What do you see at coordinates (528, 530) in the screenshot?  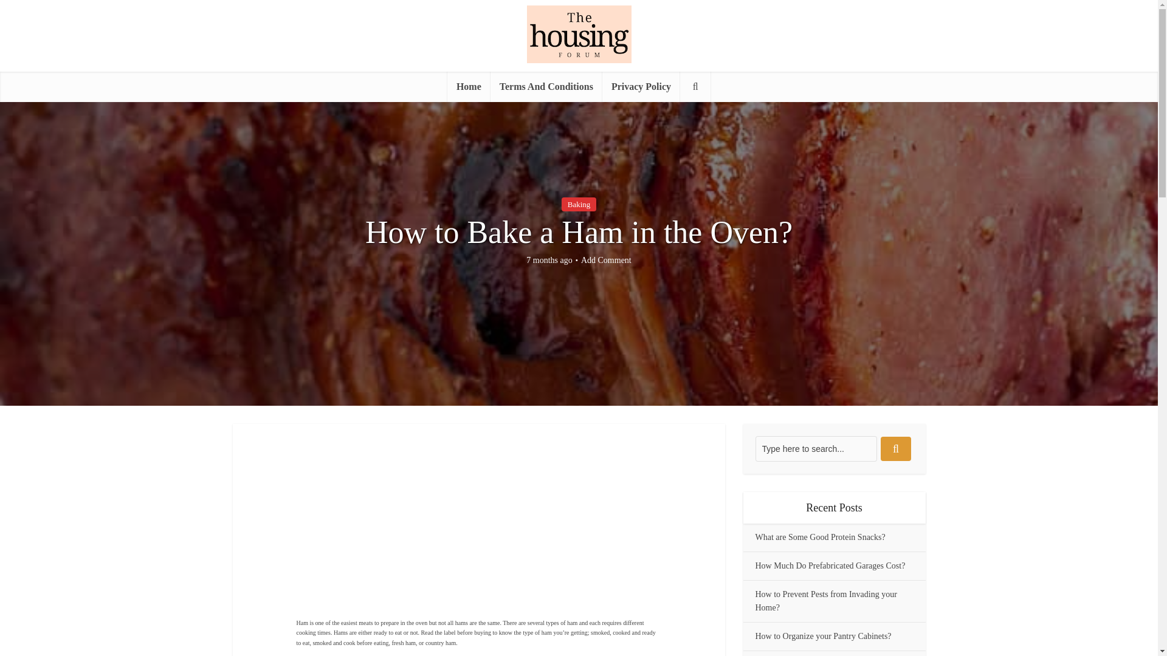 I see `Advertisement` at bounding box center [528, 530].